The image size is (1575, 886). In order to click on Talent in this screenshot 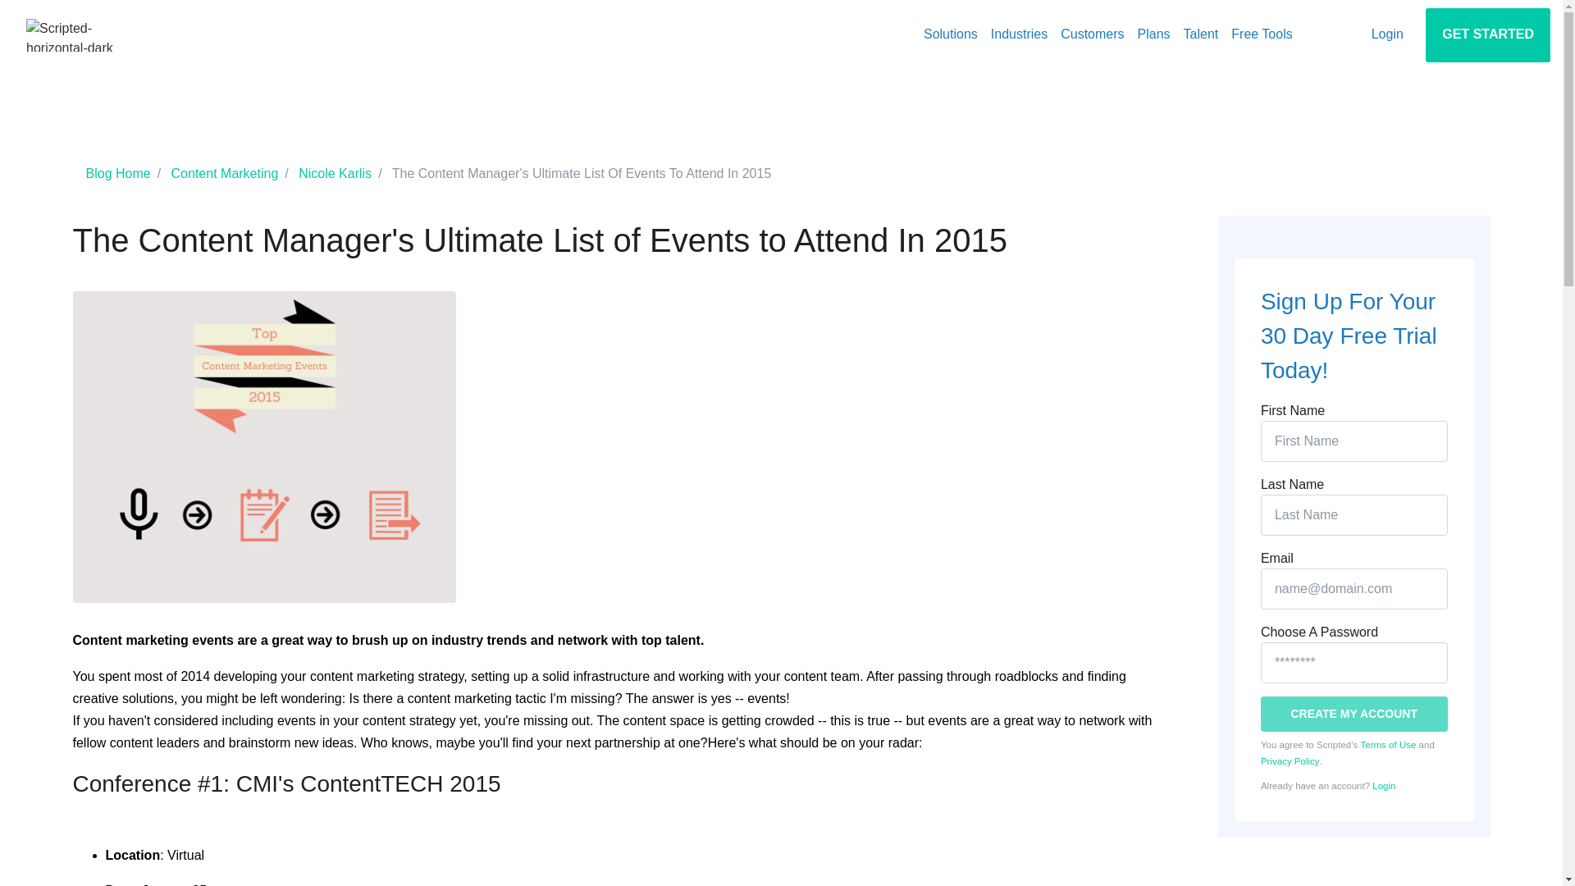, I will do `click(1201, 34)`.